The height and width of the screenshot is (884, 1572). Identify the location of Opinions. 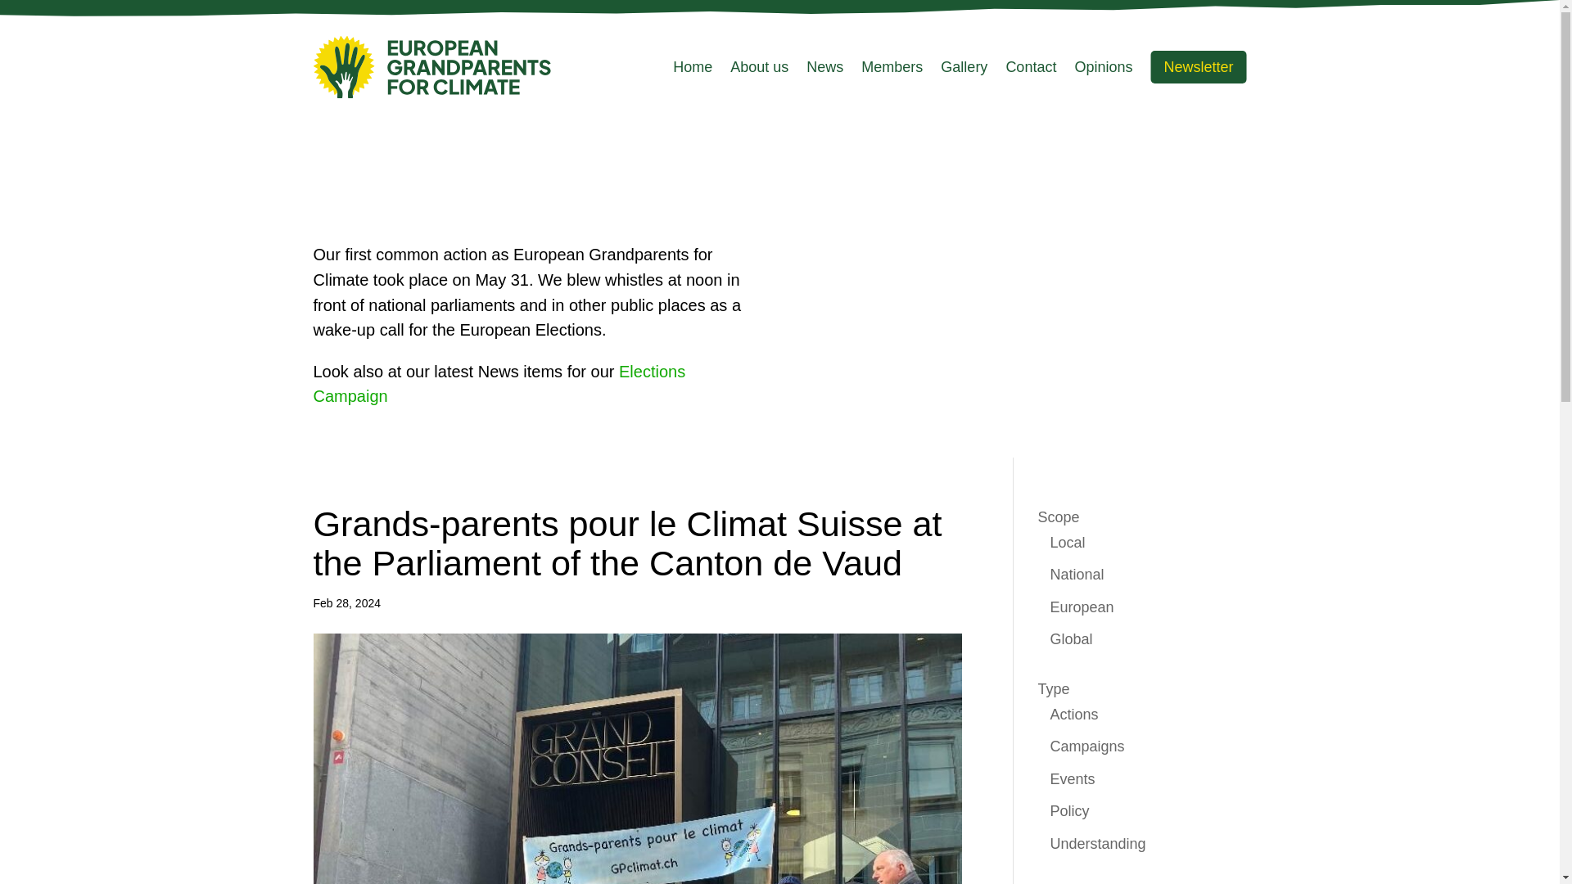
(1102, 67).